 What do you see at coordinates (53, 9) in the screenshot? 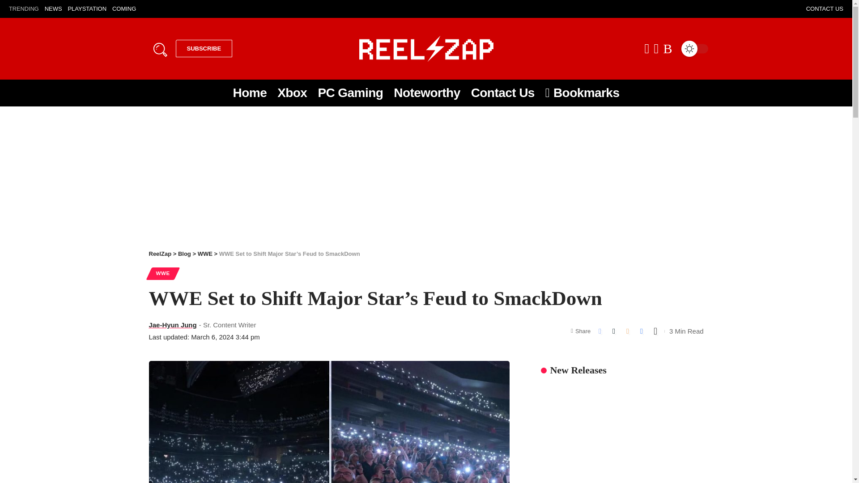
I see `NEWS` at bounding box center [53, 9].